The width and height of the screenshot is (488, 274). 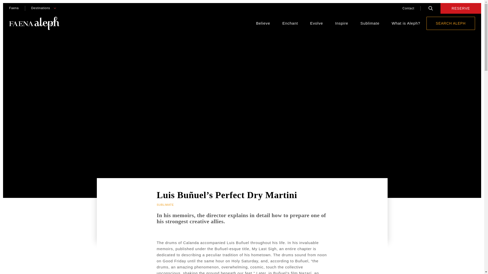 I want to click on Search, so click(x=431, y=8).